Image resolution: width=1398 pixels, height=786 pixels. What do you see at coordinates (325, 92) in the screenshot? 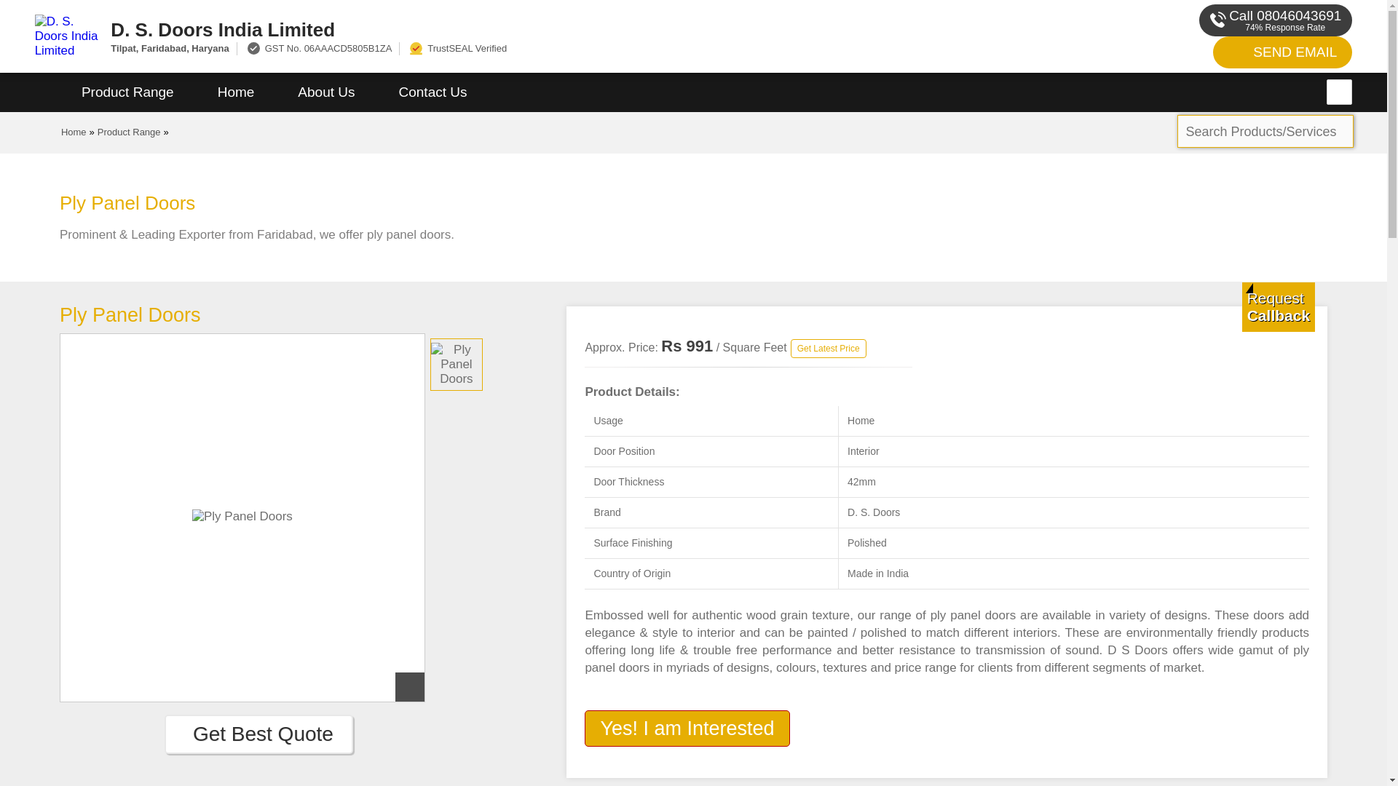
I see `About Us` at bounding box center [325, 92].